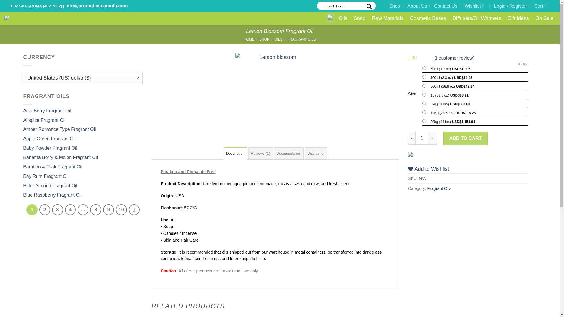  What do you see at coordinates (45, 210) in the screenshot?
I see `2` at bounding box center [45, 210].